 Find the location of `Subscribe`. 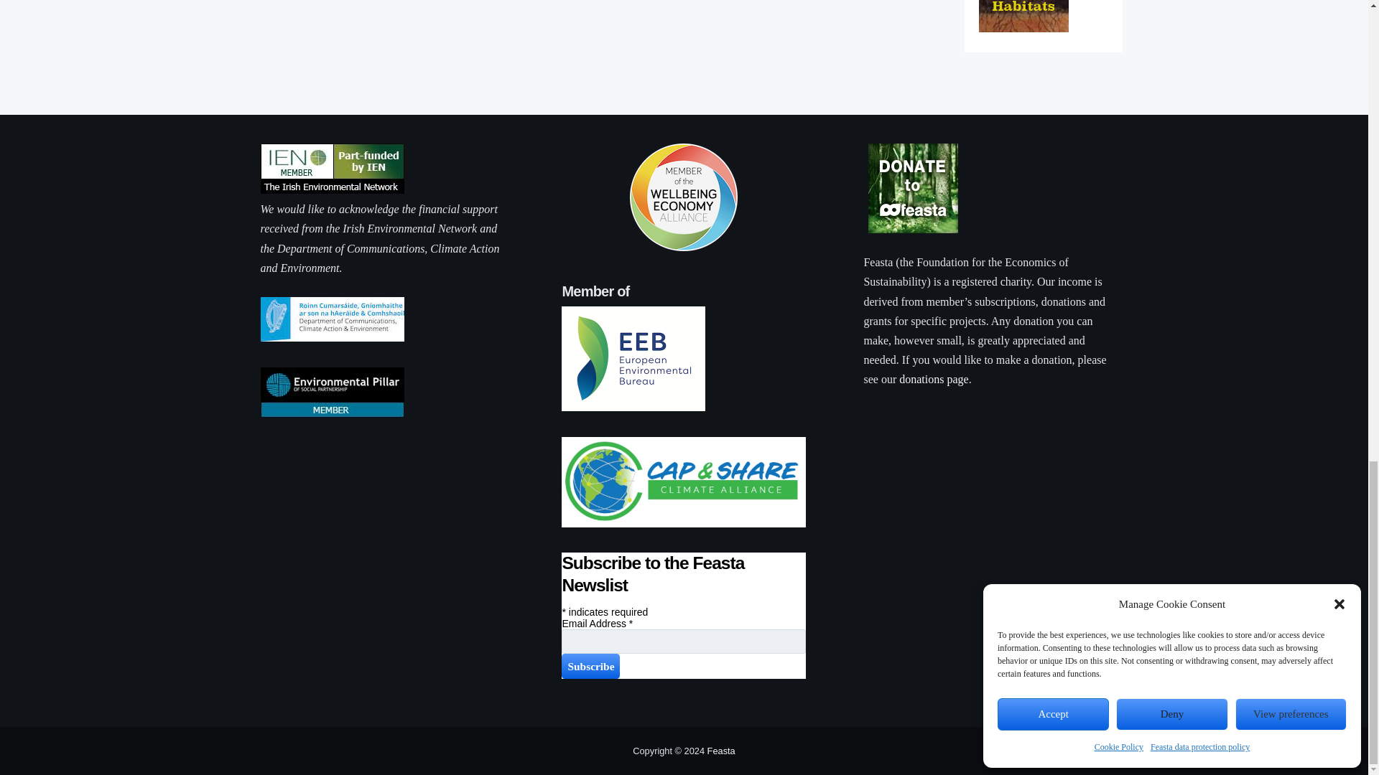

Subscribe is located at coordinates (590, 666).